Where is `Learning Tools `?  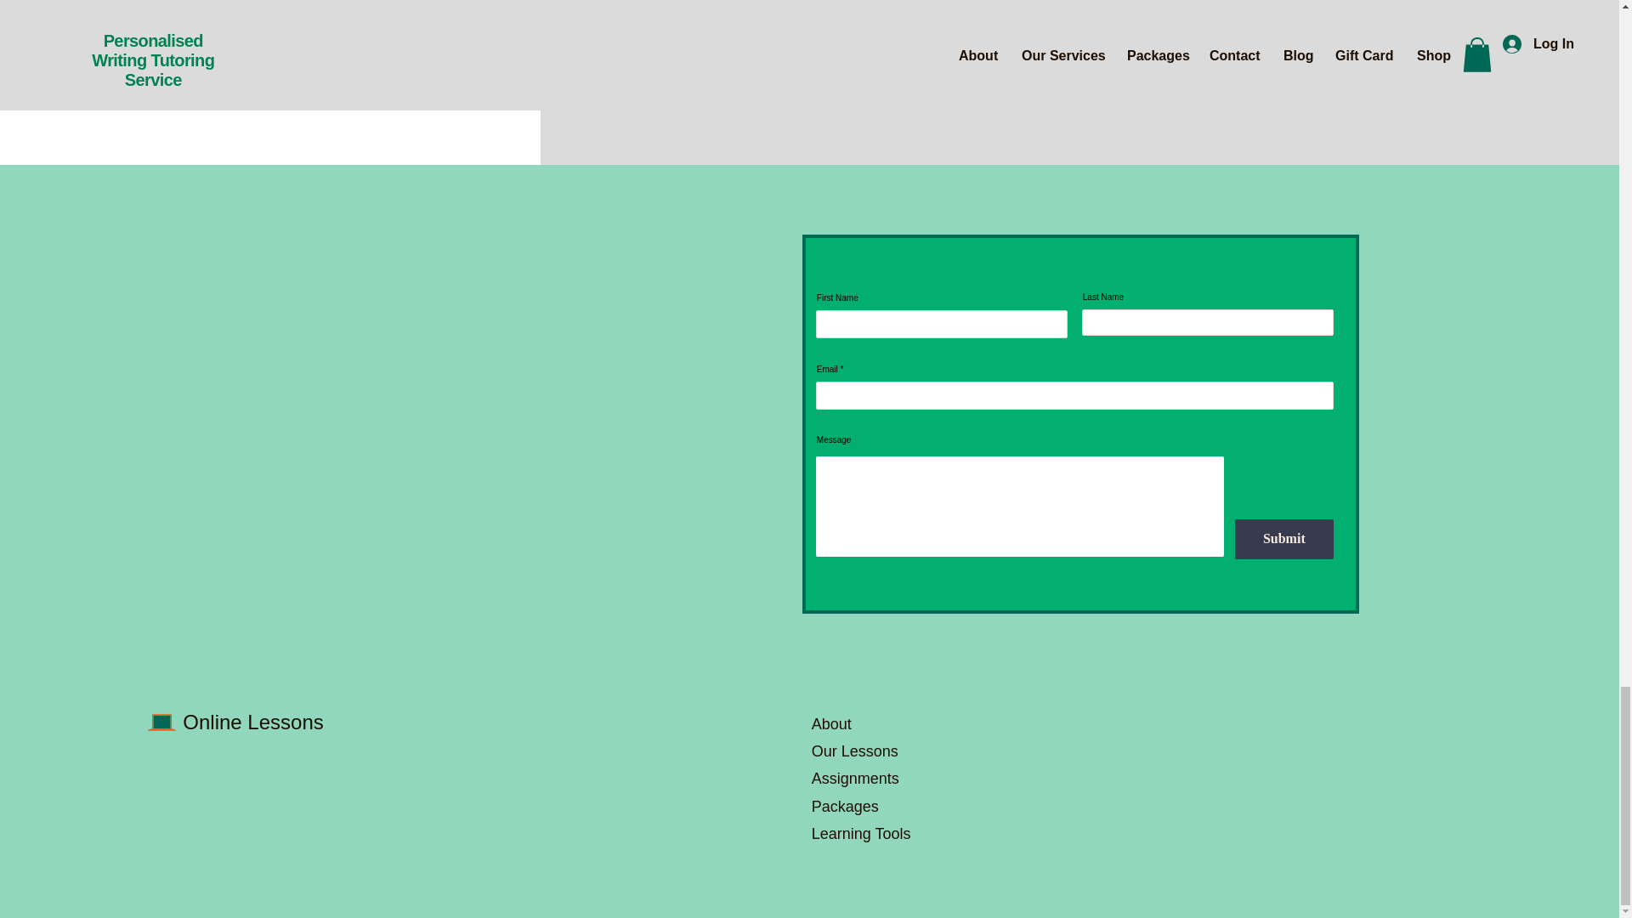
Learning Tools  is located at coordinates (864, 833).